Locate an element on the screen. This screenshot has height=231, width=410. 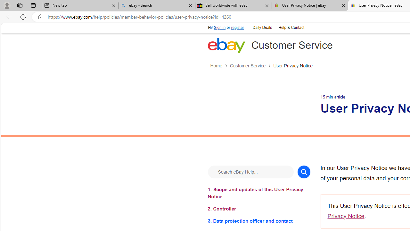
User Privacy Notice | eBay is located at coordinates (310, 6).